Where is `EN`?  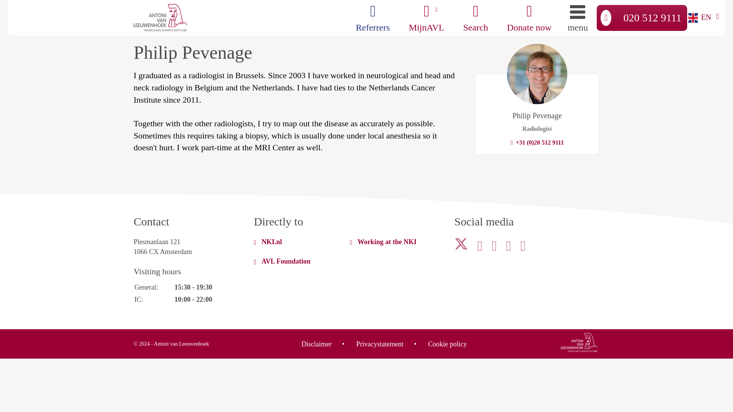
EN is located at coordinates (704, 18).